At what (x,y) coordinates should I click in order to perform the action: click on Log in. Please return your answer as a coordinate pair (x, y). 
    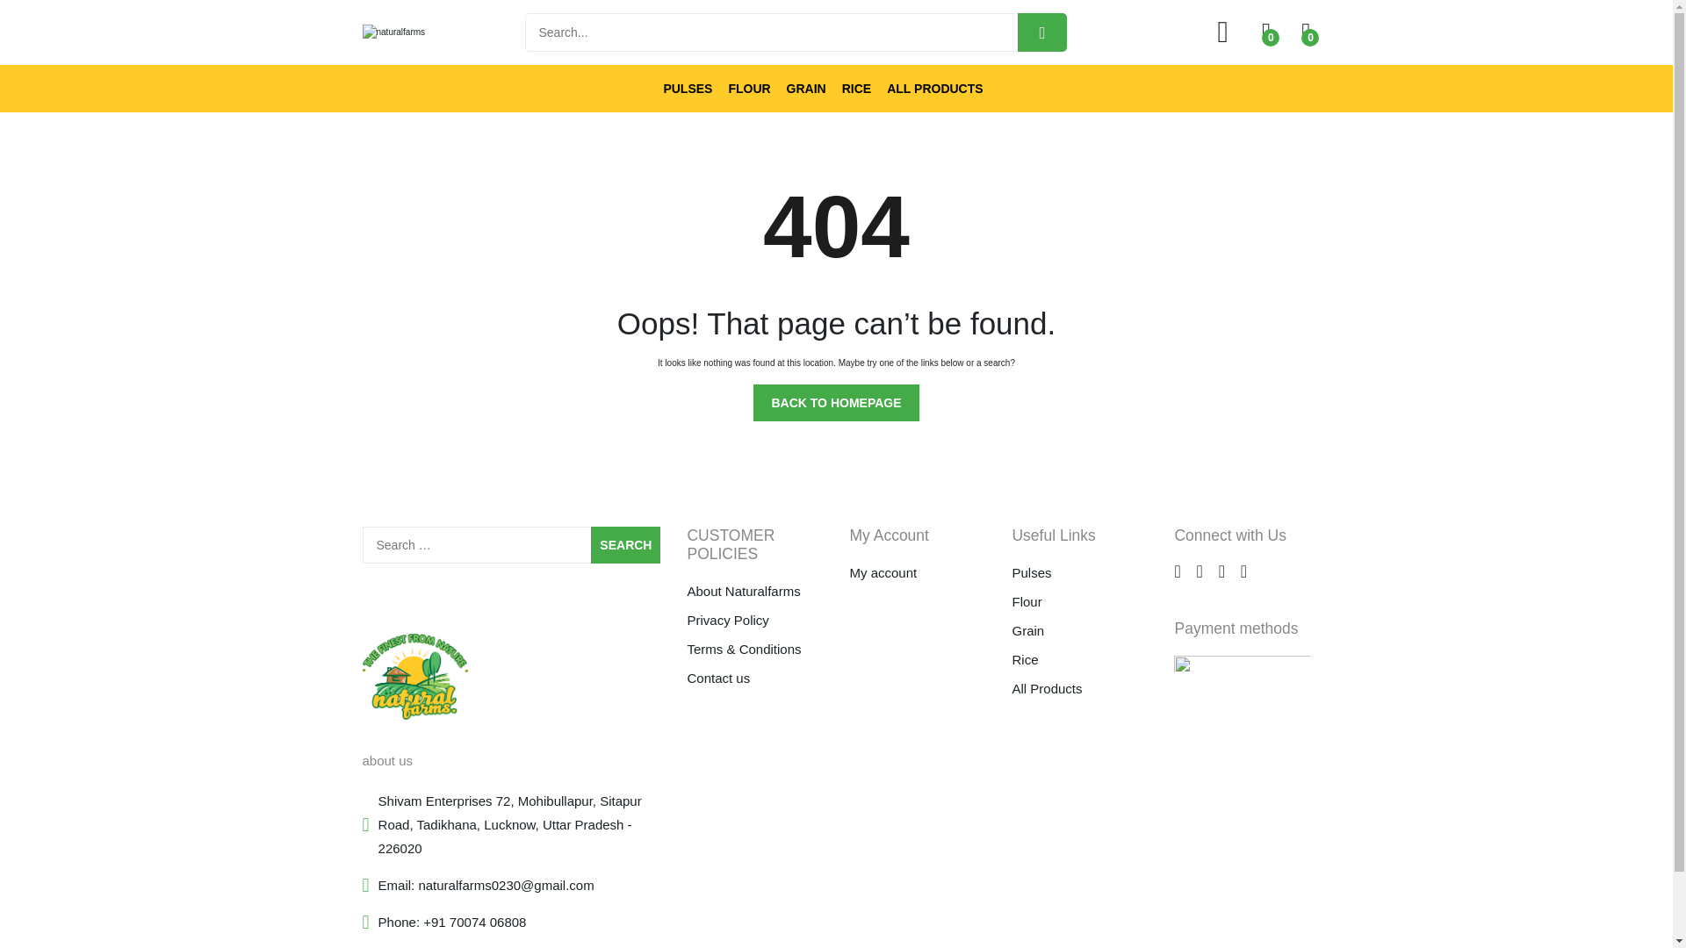
    Looking at the image, I should click on (838, 571).